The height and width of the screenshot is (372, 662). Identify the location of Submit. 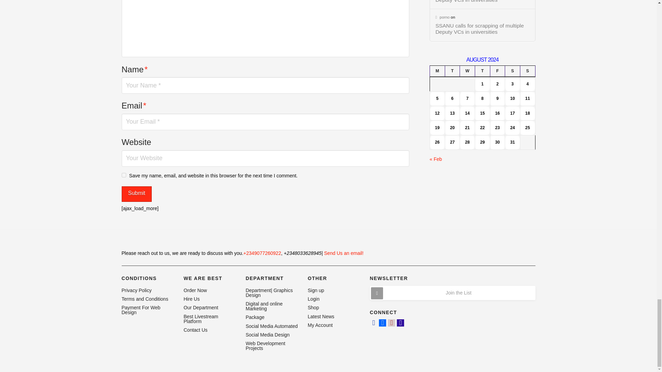
(136, 194).